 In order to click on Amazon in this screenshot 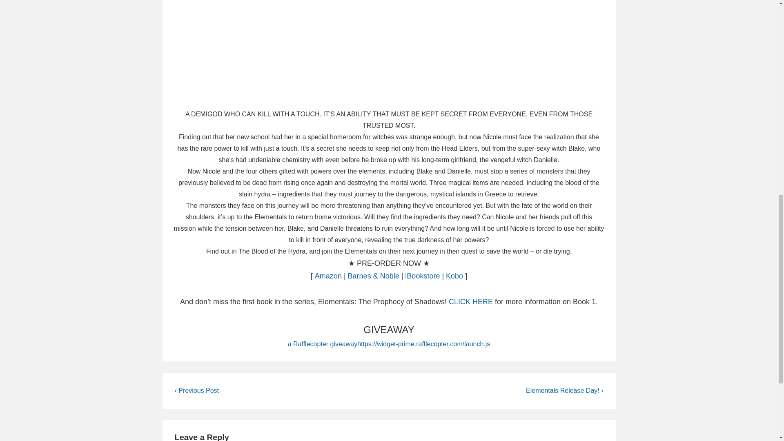, I will do `click(328, 276)`.